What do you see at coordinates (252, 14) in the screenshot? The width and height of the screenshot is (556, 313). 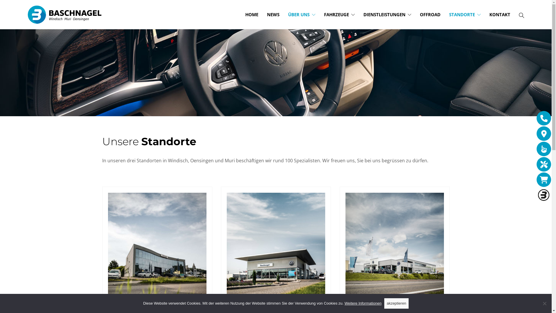 I see `HOME` at bounding box center [252, 14].